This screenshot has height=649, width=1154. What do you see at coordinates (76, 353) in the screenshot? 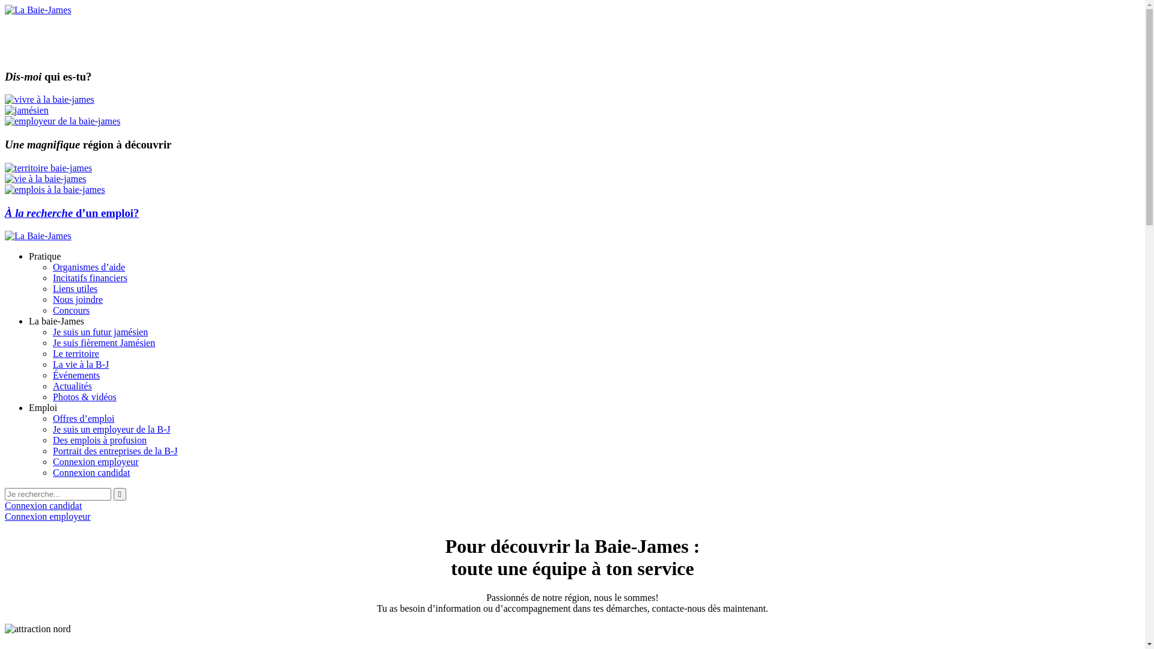
I see `Le territoire` at bounding box center [76, 353].